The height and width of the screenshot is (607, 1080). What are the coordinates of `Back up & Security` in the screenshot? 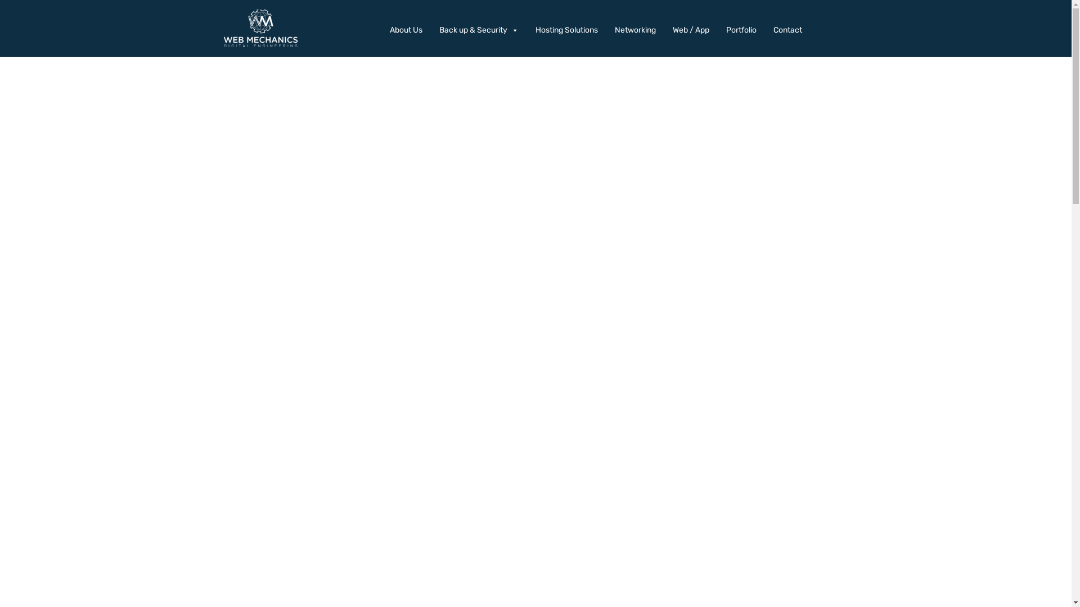 It's located at (481, 30).